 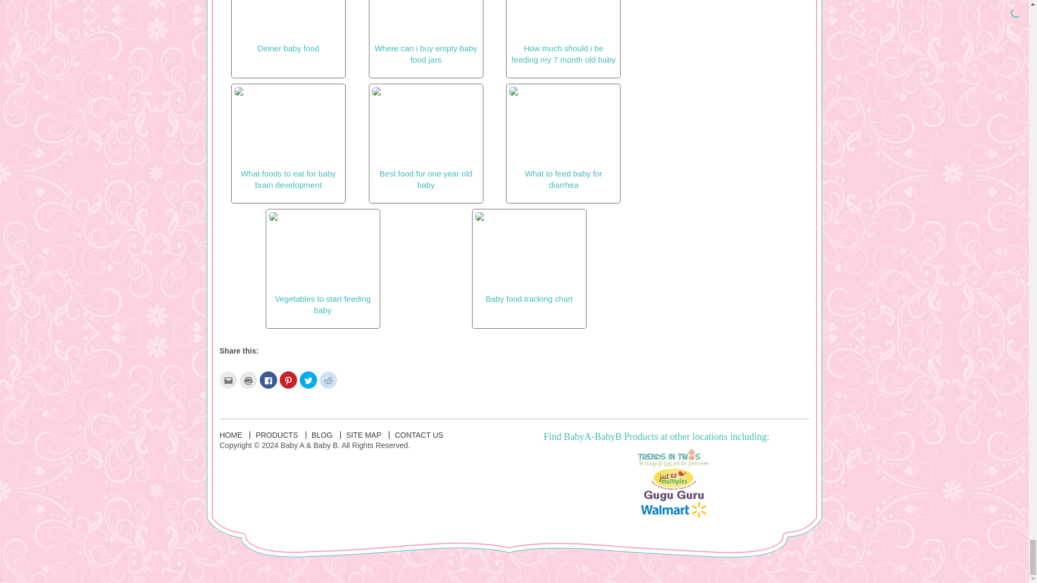 I want to click on Click to share on Pinterest, so click(x=288, y=380).